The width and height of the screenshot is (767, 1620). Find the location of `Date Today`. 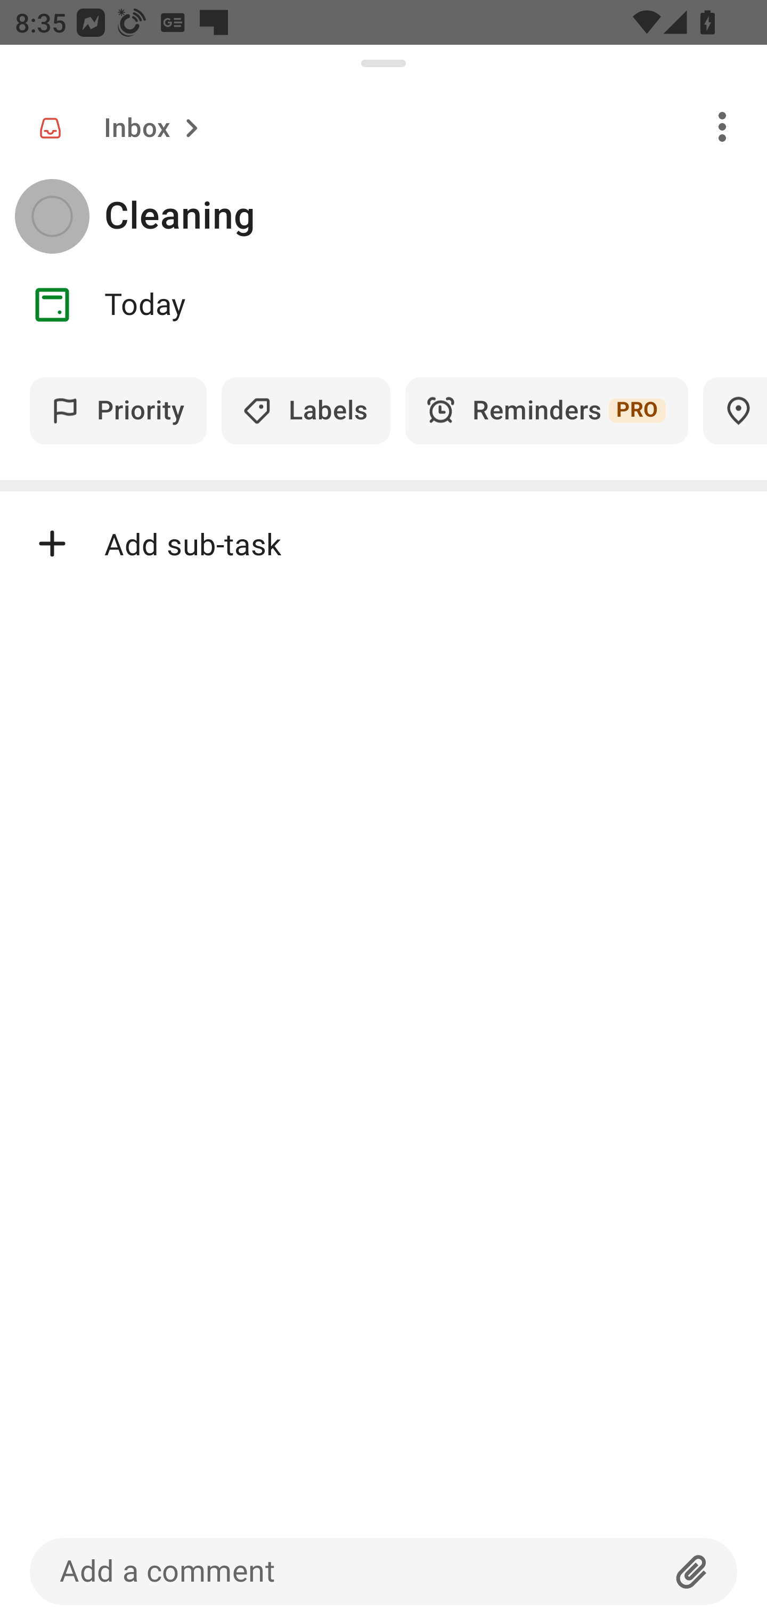

Date Today is located at coordinates (383, 305).